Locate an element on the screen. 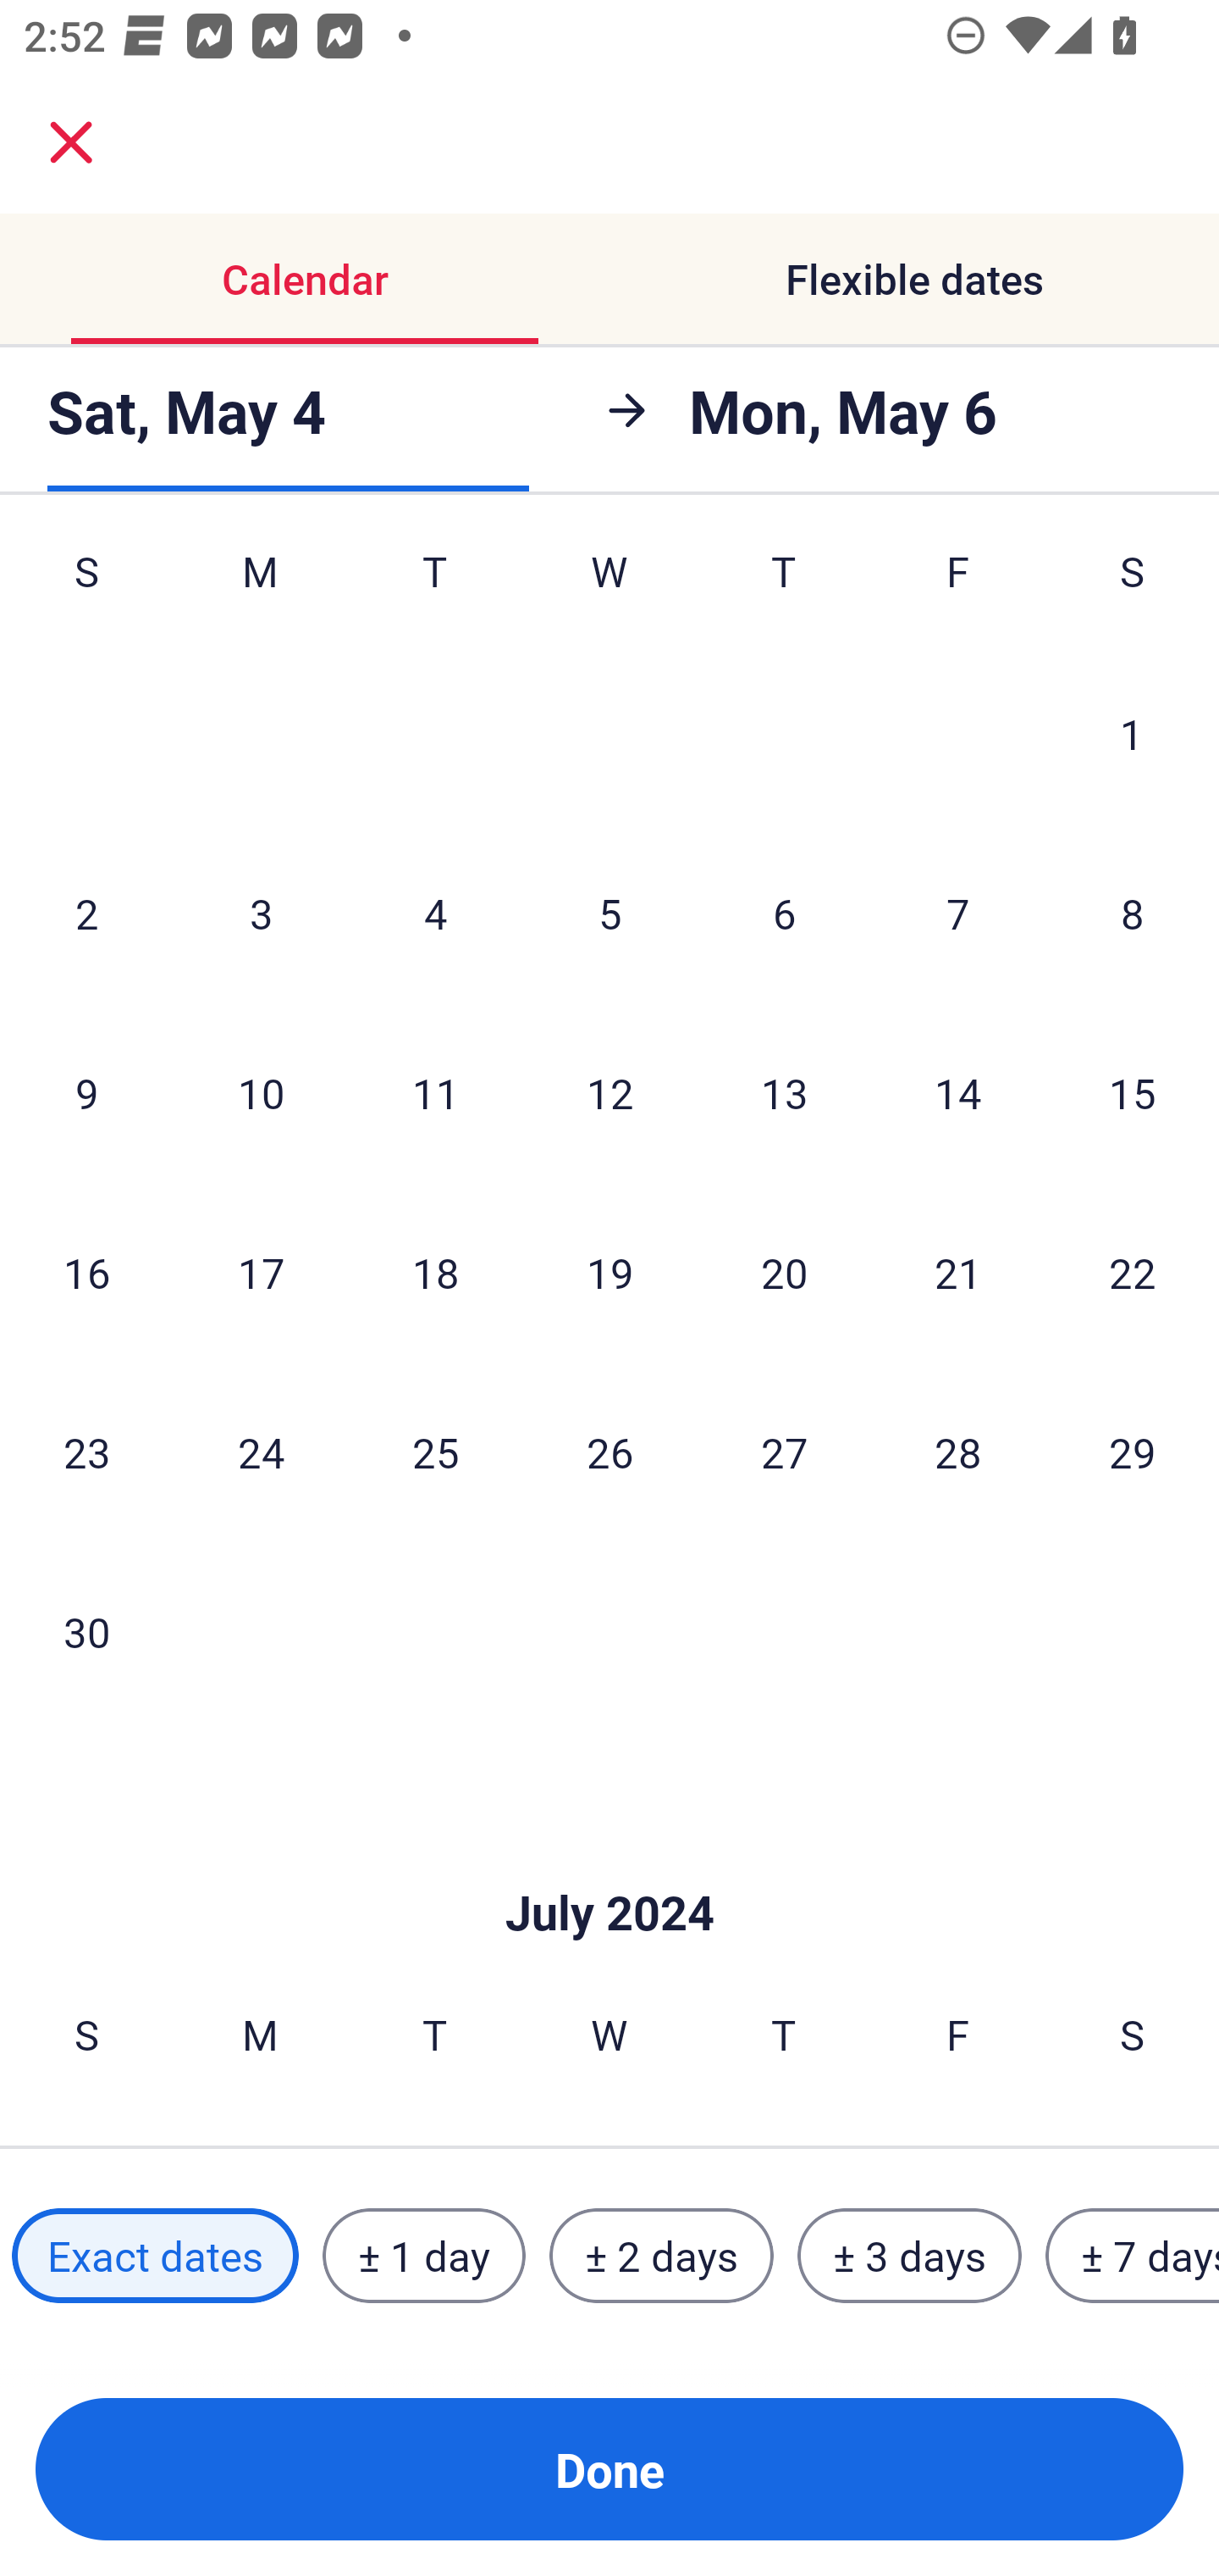 Image resolution: width=1219 pixels, height=2576 pixels. 22 Saturday, June 22, 2024 is located at coordinates (1133, 1273).